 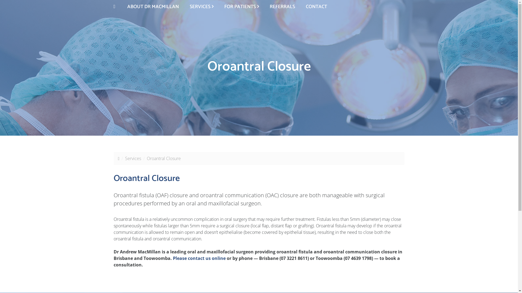 What do you see at coordinates (294, 258) in the screenshot?
I see `07 3221 8611` at bounding box center [294, 258].